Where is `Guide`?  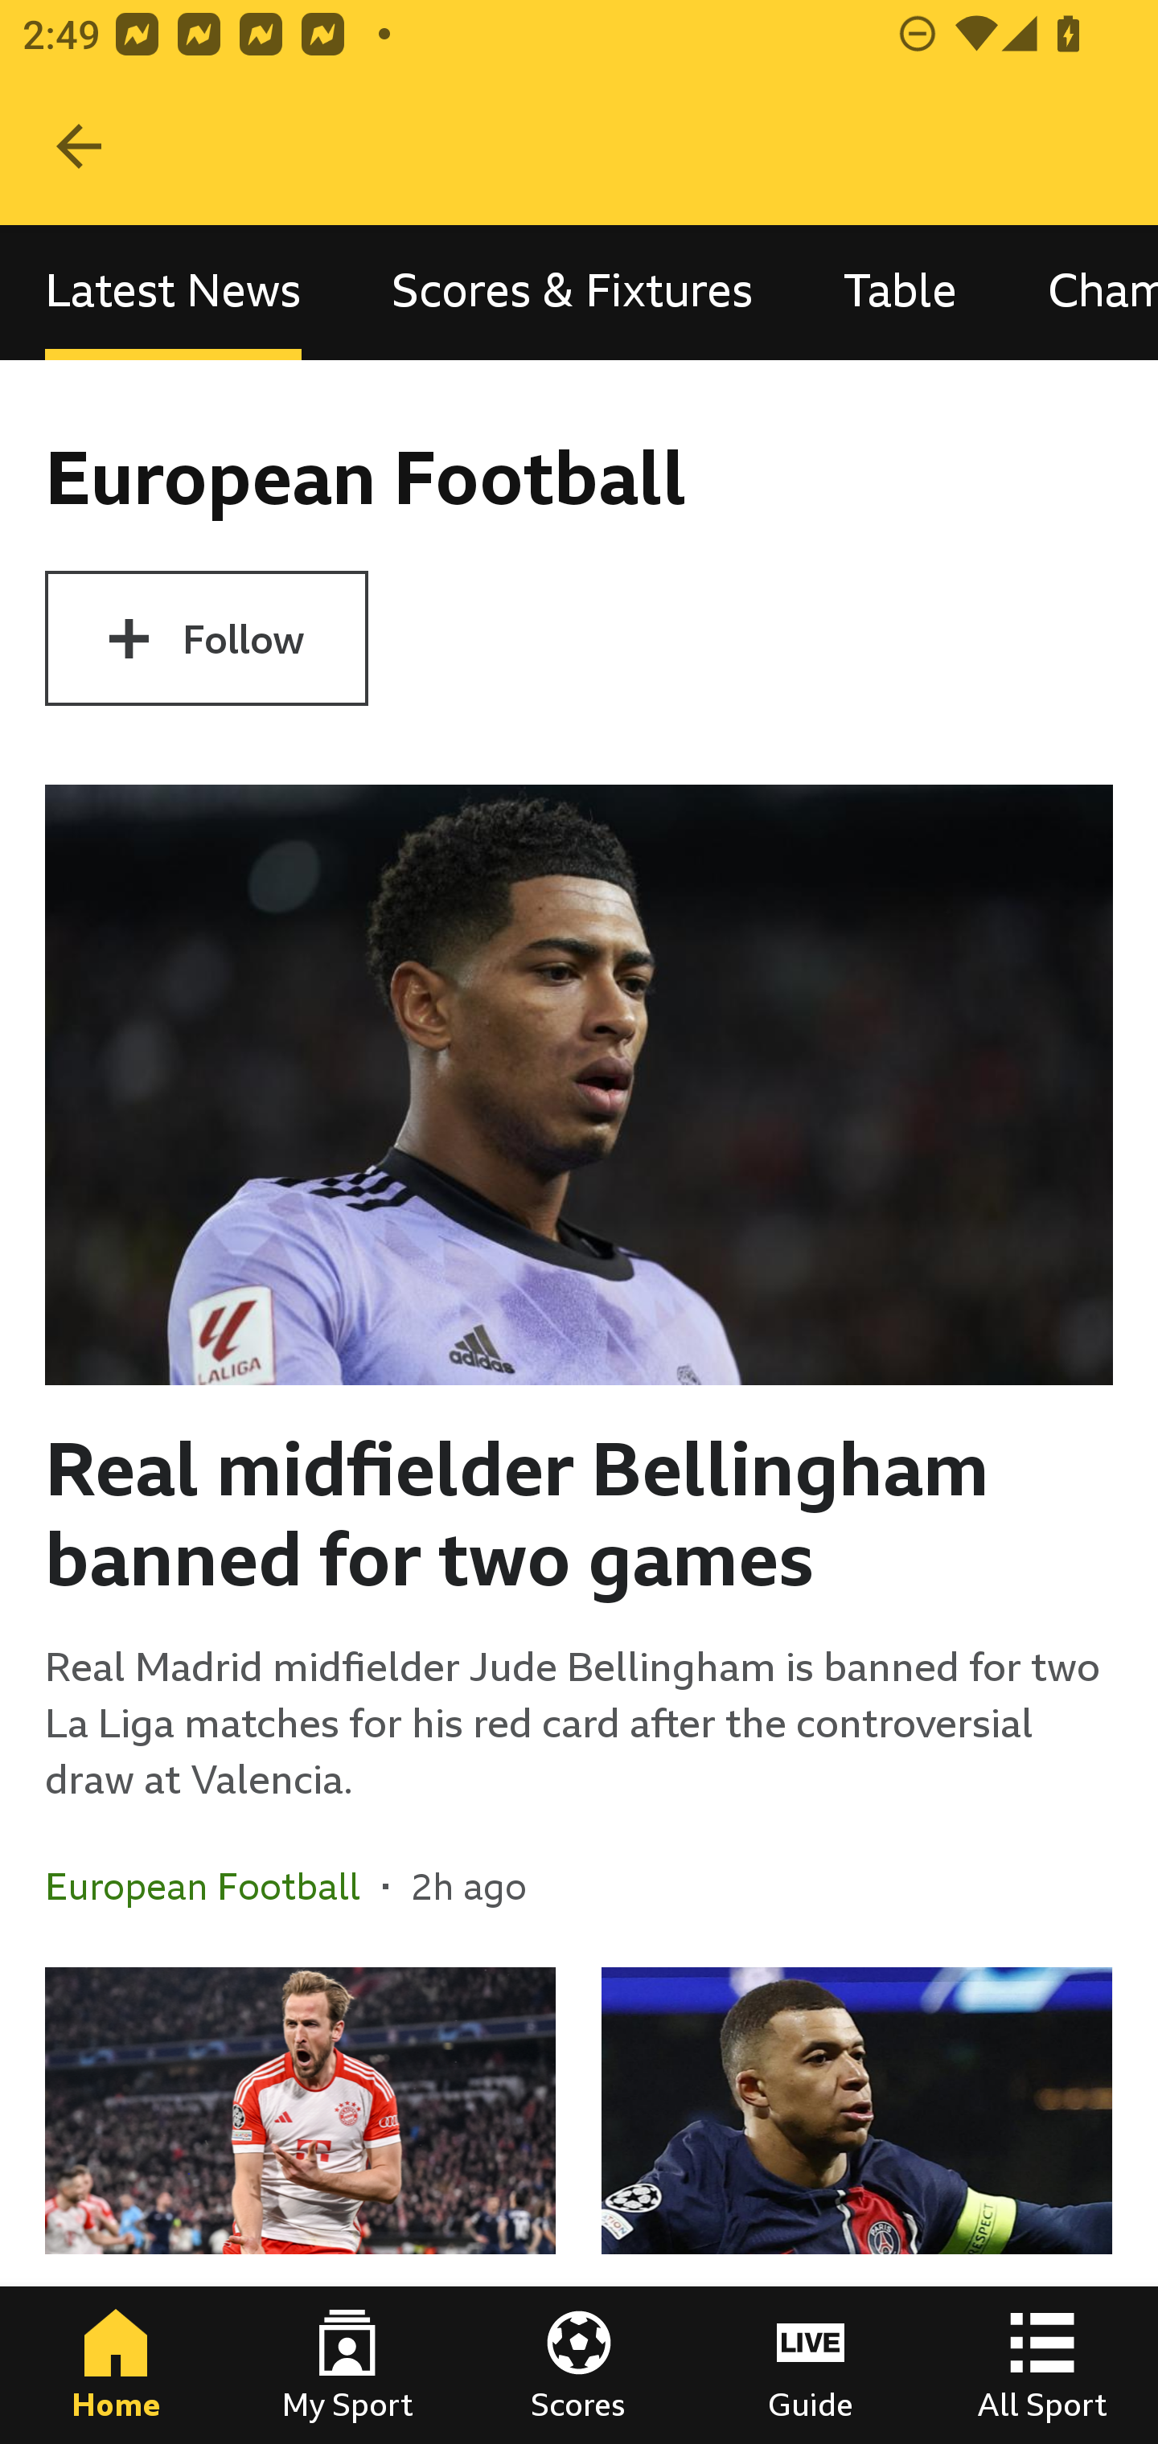
Guide is located at coordinates (811, 2365).